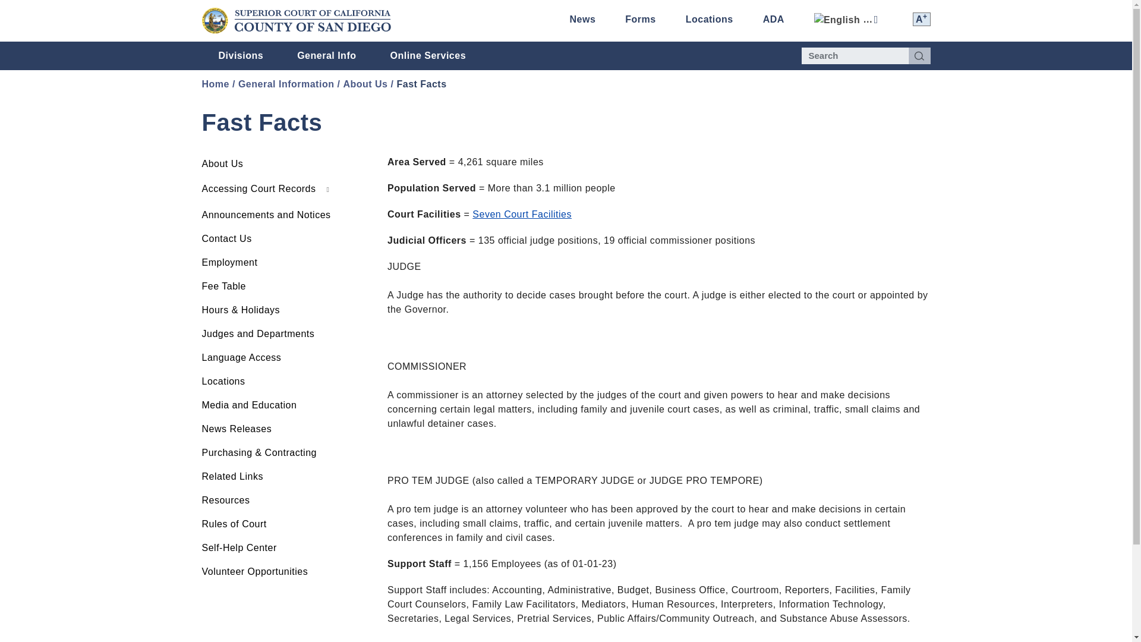  I want to click on Forms, so click(640, 19).